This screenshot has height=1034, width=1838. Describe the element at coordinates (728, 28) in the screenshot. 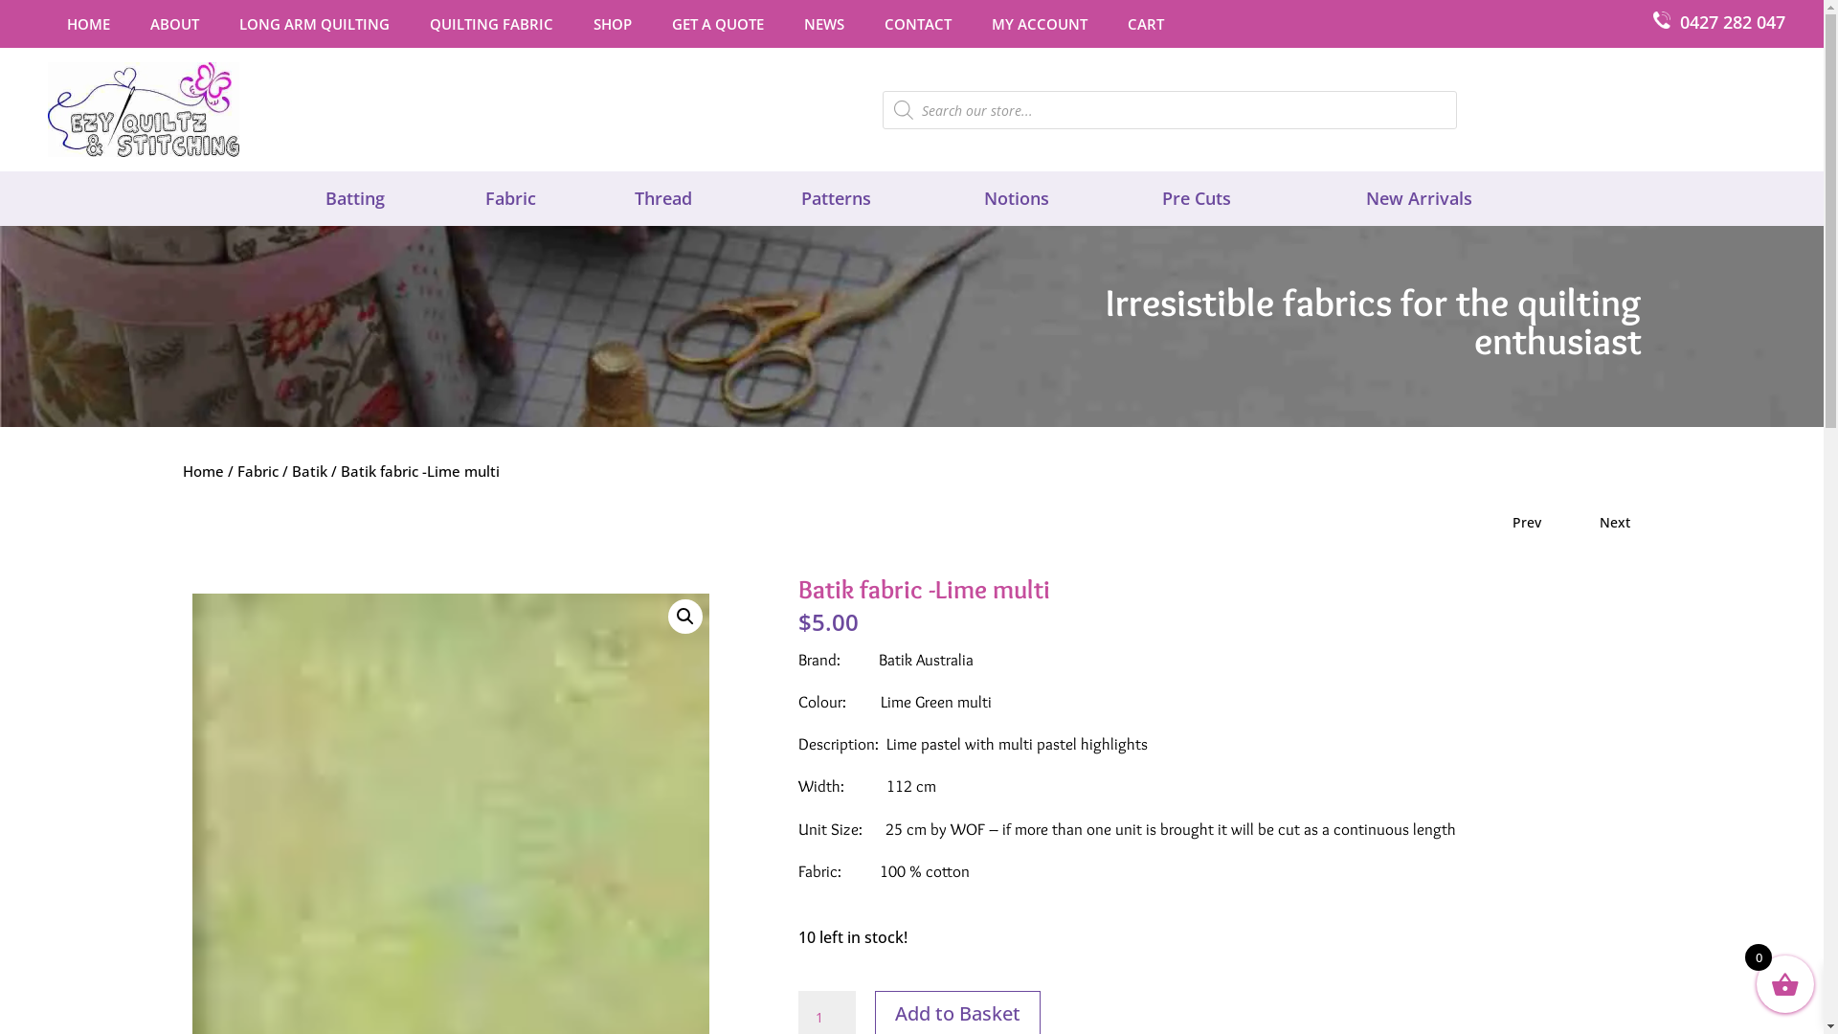

I see `GET A QUOTE` at that location.